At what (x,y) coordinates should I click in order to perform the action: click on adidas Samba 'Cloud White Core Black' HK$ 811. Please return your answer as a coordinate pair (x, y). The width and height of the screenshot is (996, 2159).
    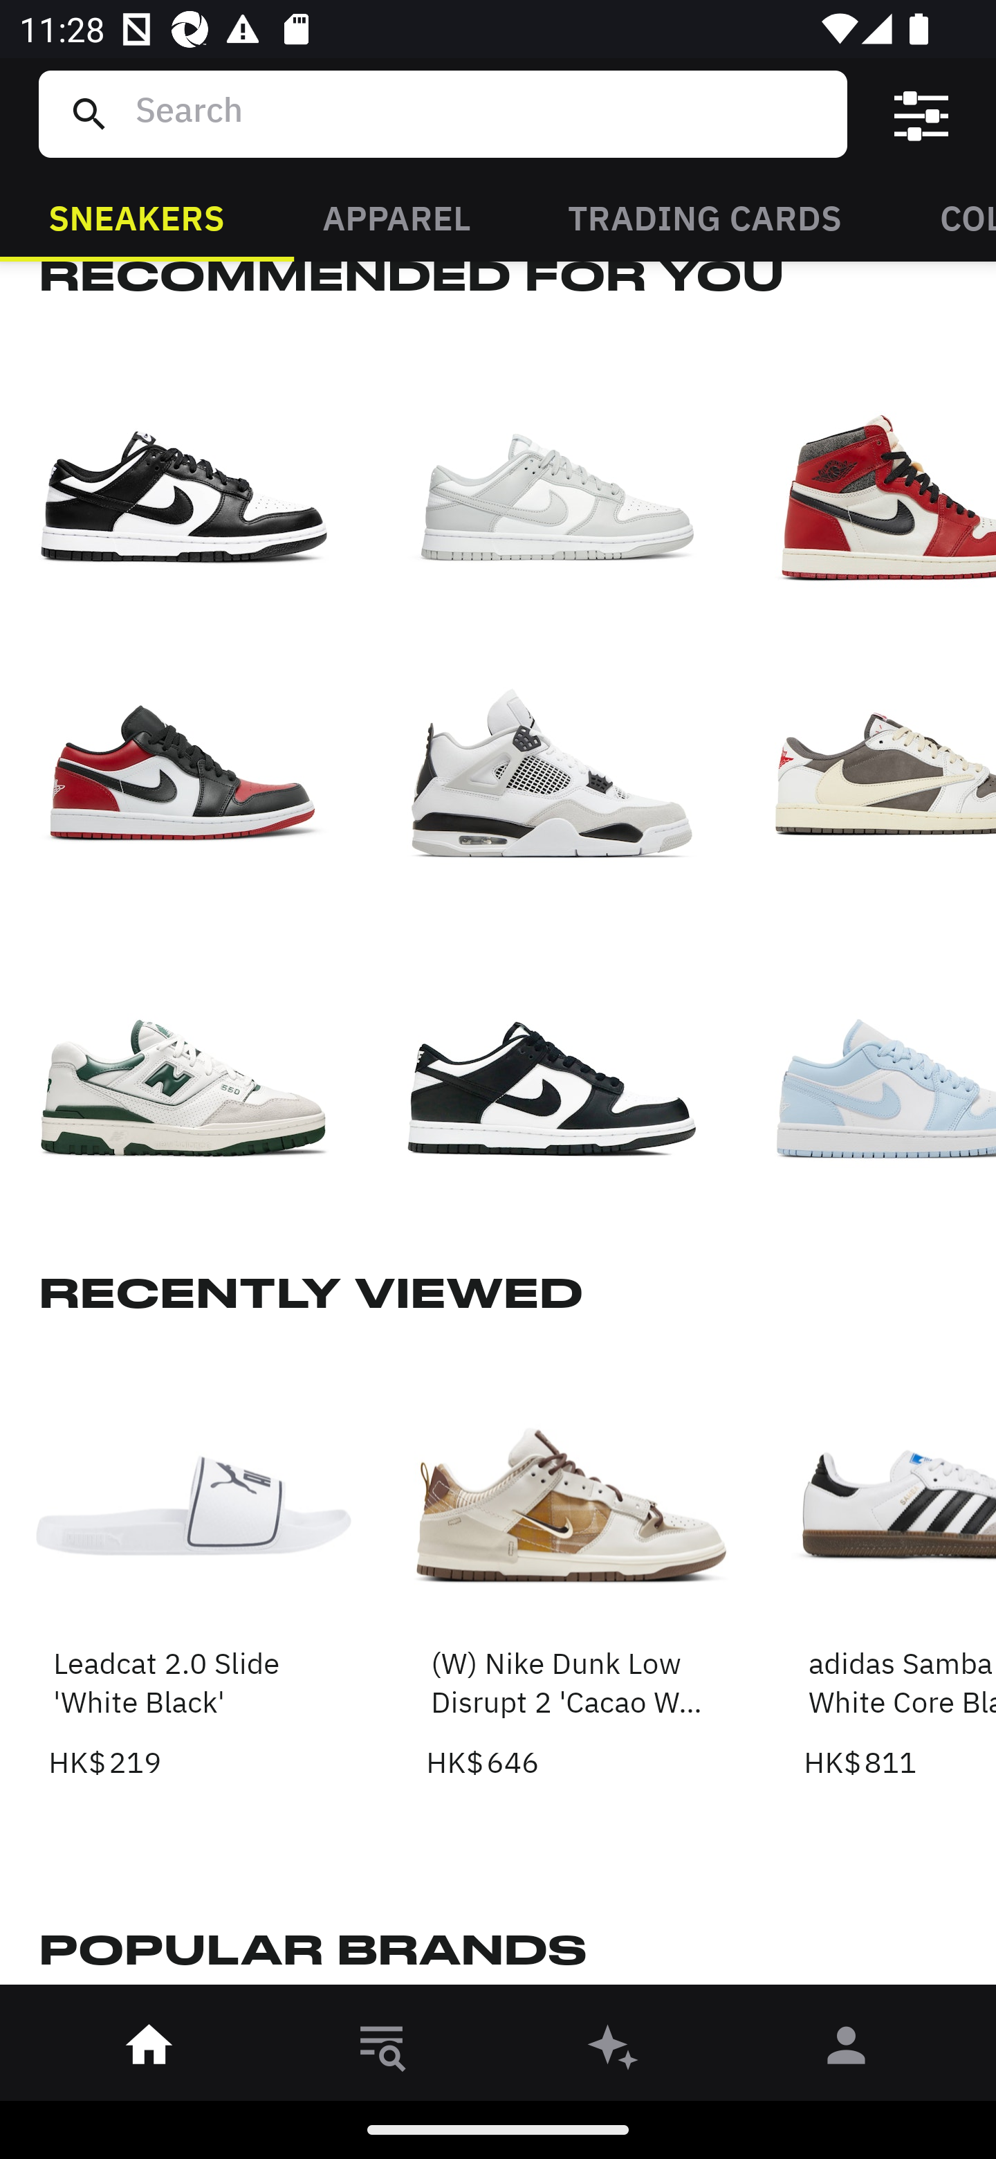
    Looking at the image, I should click on (900, 1566).